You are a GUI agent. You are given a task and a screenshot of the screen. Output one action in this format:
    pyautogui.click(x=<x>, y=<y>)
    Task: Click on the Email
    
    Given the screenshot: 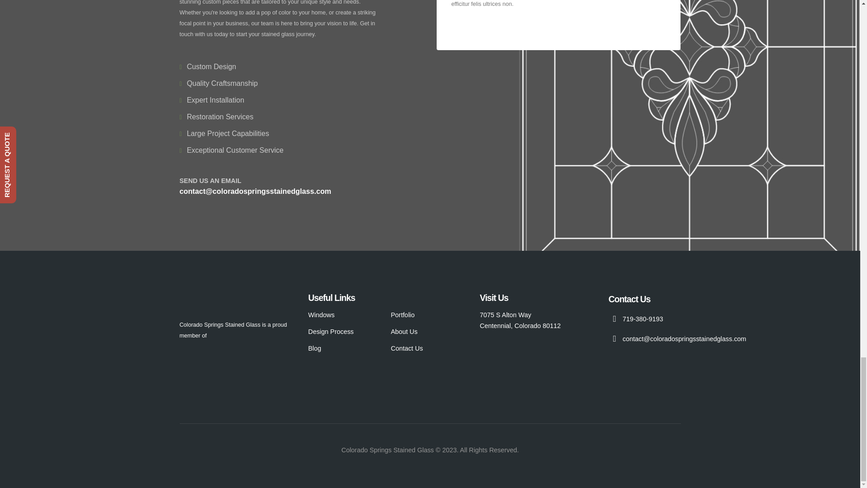 What is the action you would take?
    pyautogui.click(x=685, y=339)
    